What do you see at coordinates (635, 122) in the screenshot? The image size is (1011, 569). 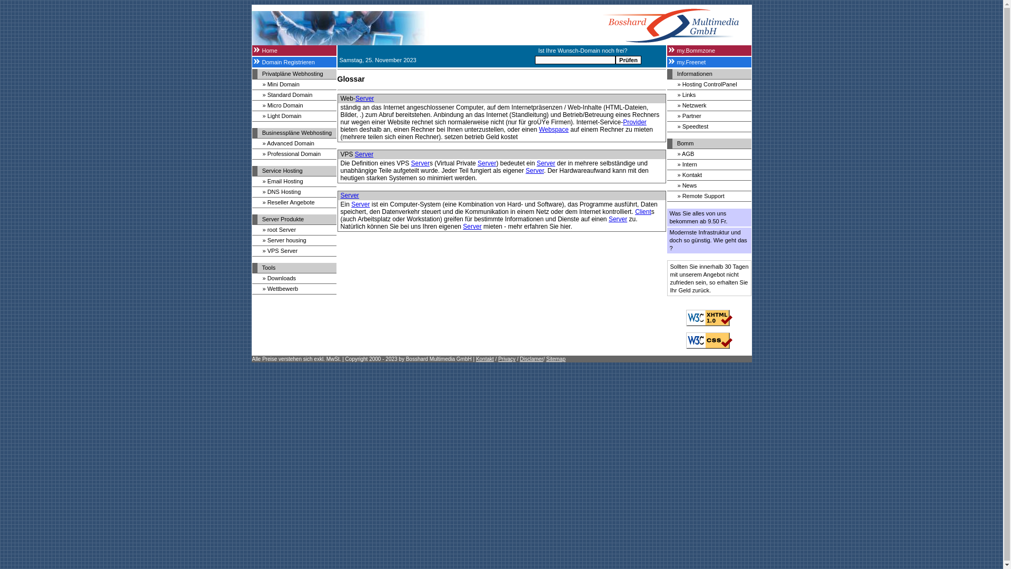 I see `Provider` at bounding box center [635, 122].